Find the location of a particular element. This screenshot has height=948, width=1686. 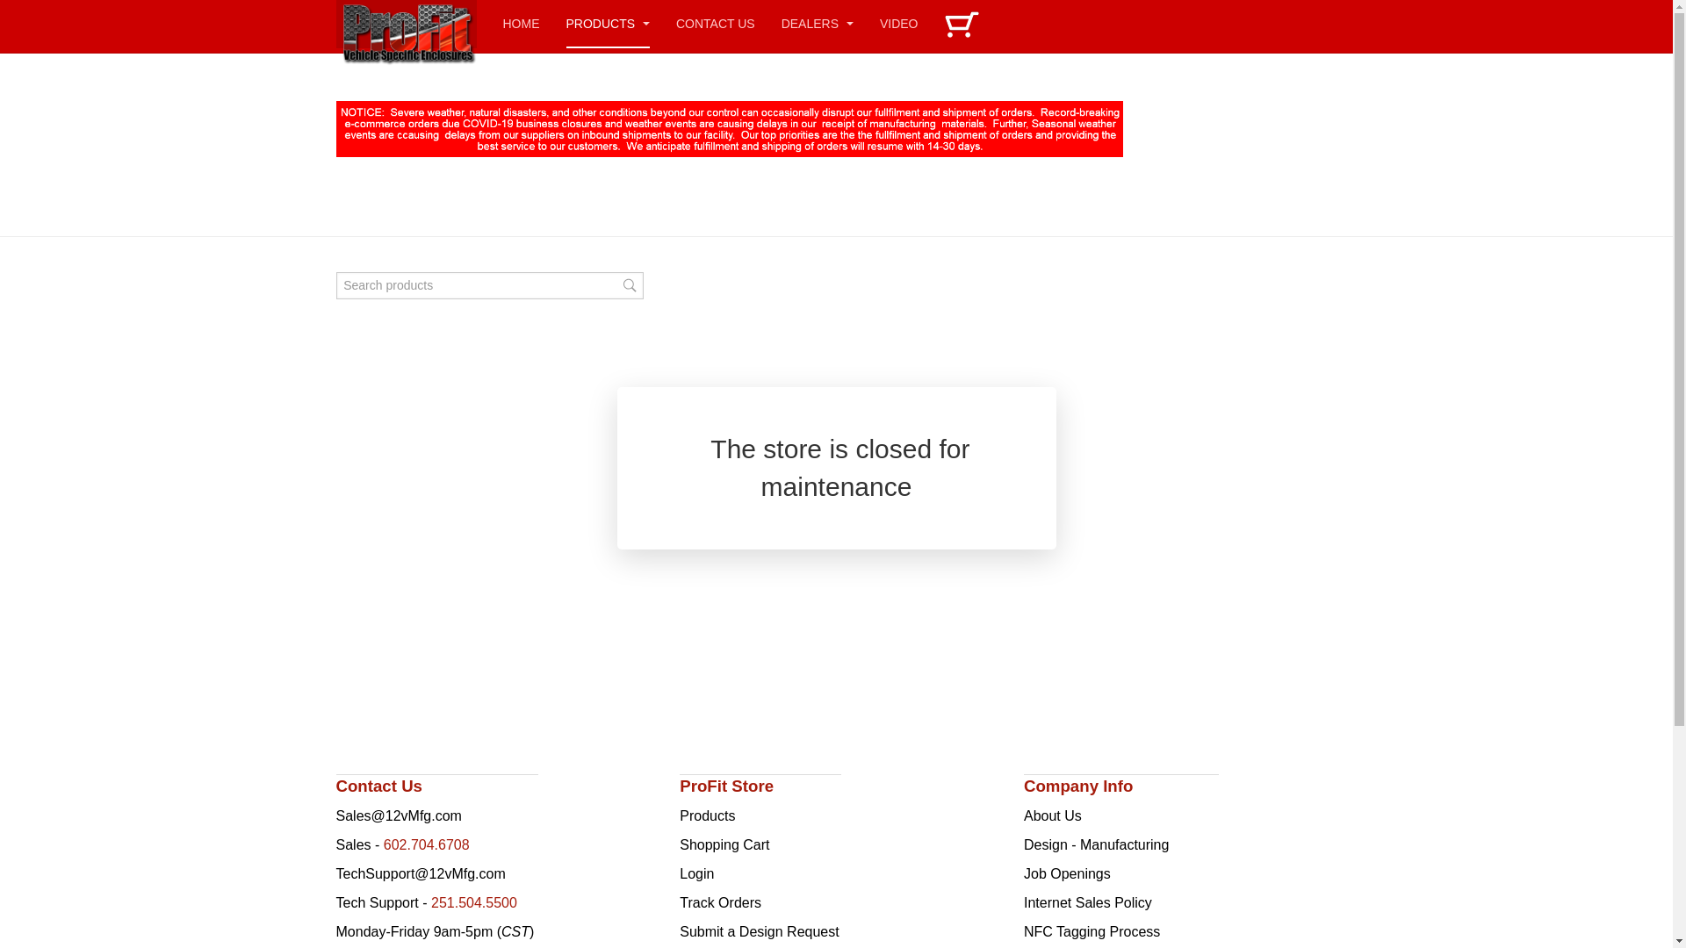

CONTACT US is located at coordinates (716, 25).